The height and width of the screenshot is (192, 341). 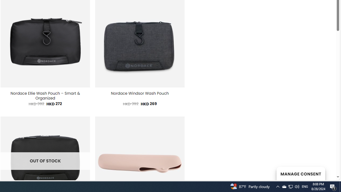 What do you see at coordinates (140, 93) in the screenshot?
I see `Nordace Windsor Wash Pouch` at bounding box center [140, 93].